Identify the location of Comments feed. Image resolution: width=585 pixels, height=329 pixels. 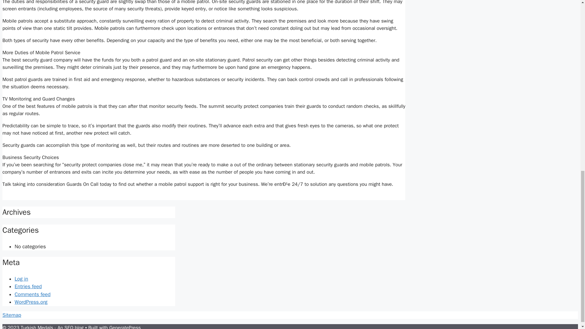
(32, 294).